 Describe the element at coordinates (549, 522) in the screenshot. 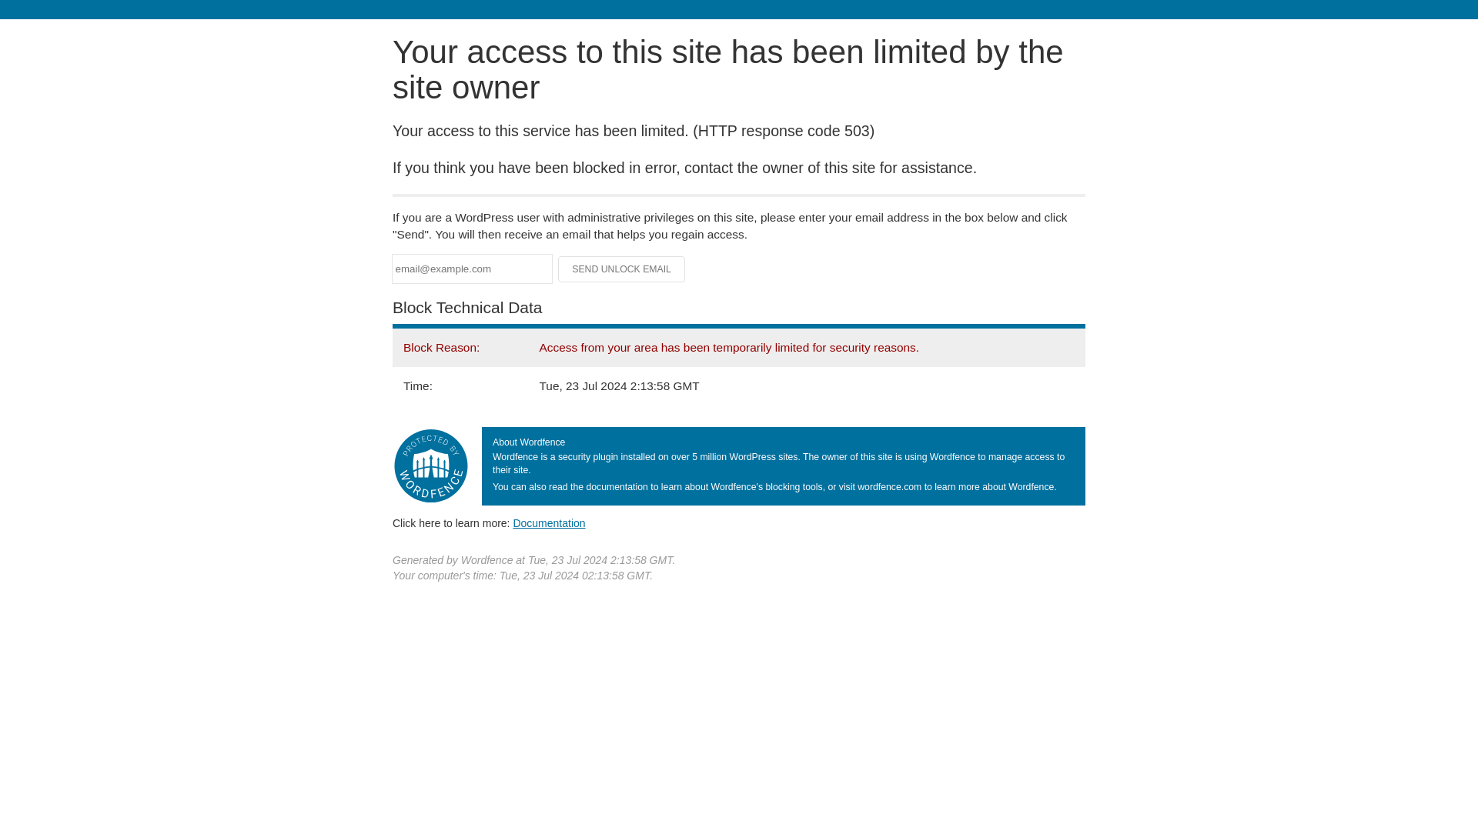

I see `Documentation` at that location.